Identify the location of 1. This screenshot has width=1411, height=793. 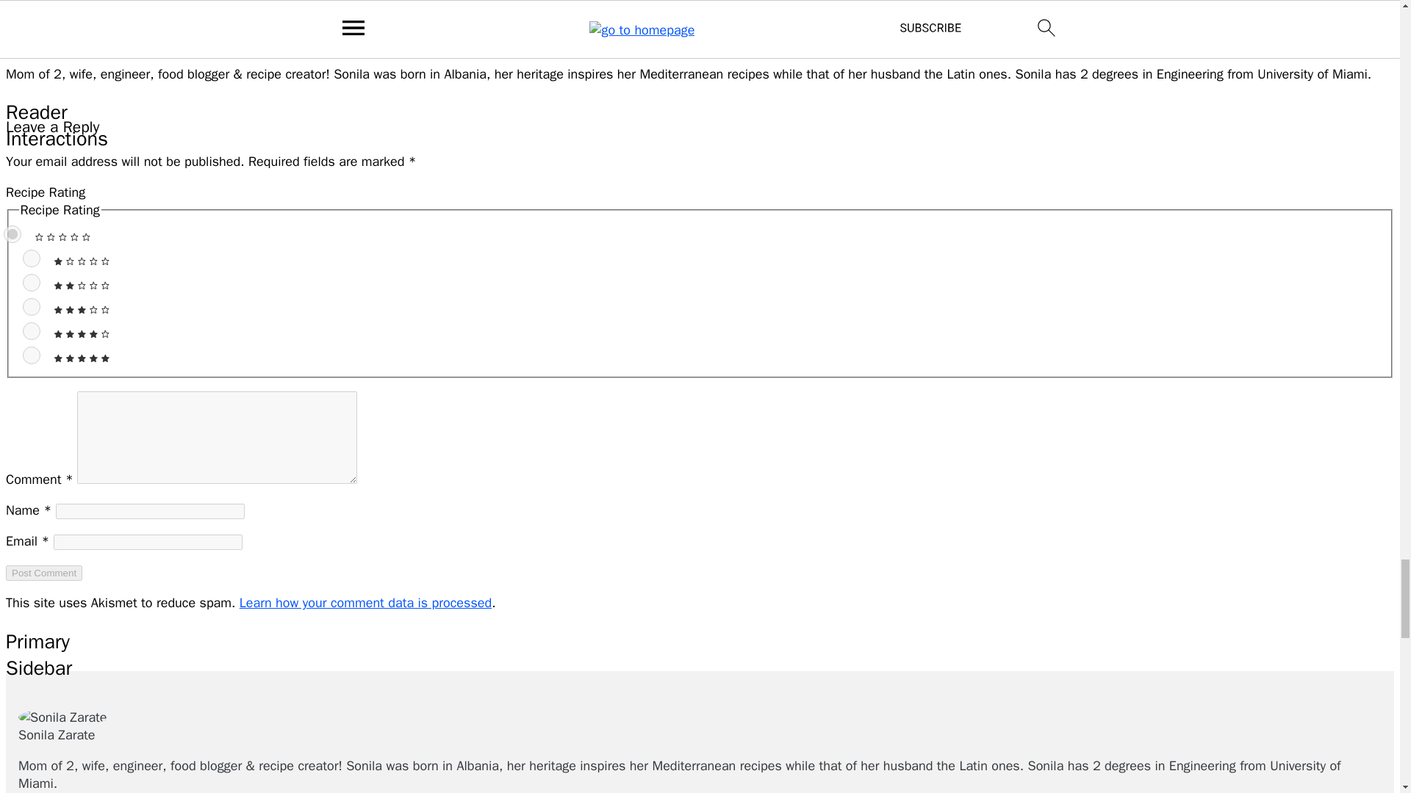
(31, 258).